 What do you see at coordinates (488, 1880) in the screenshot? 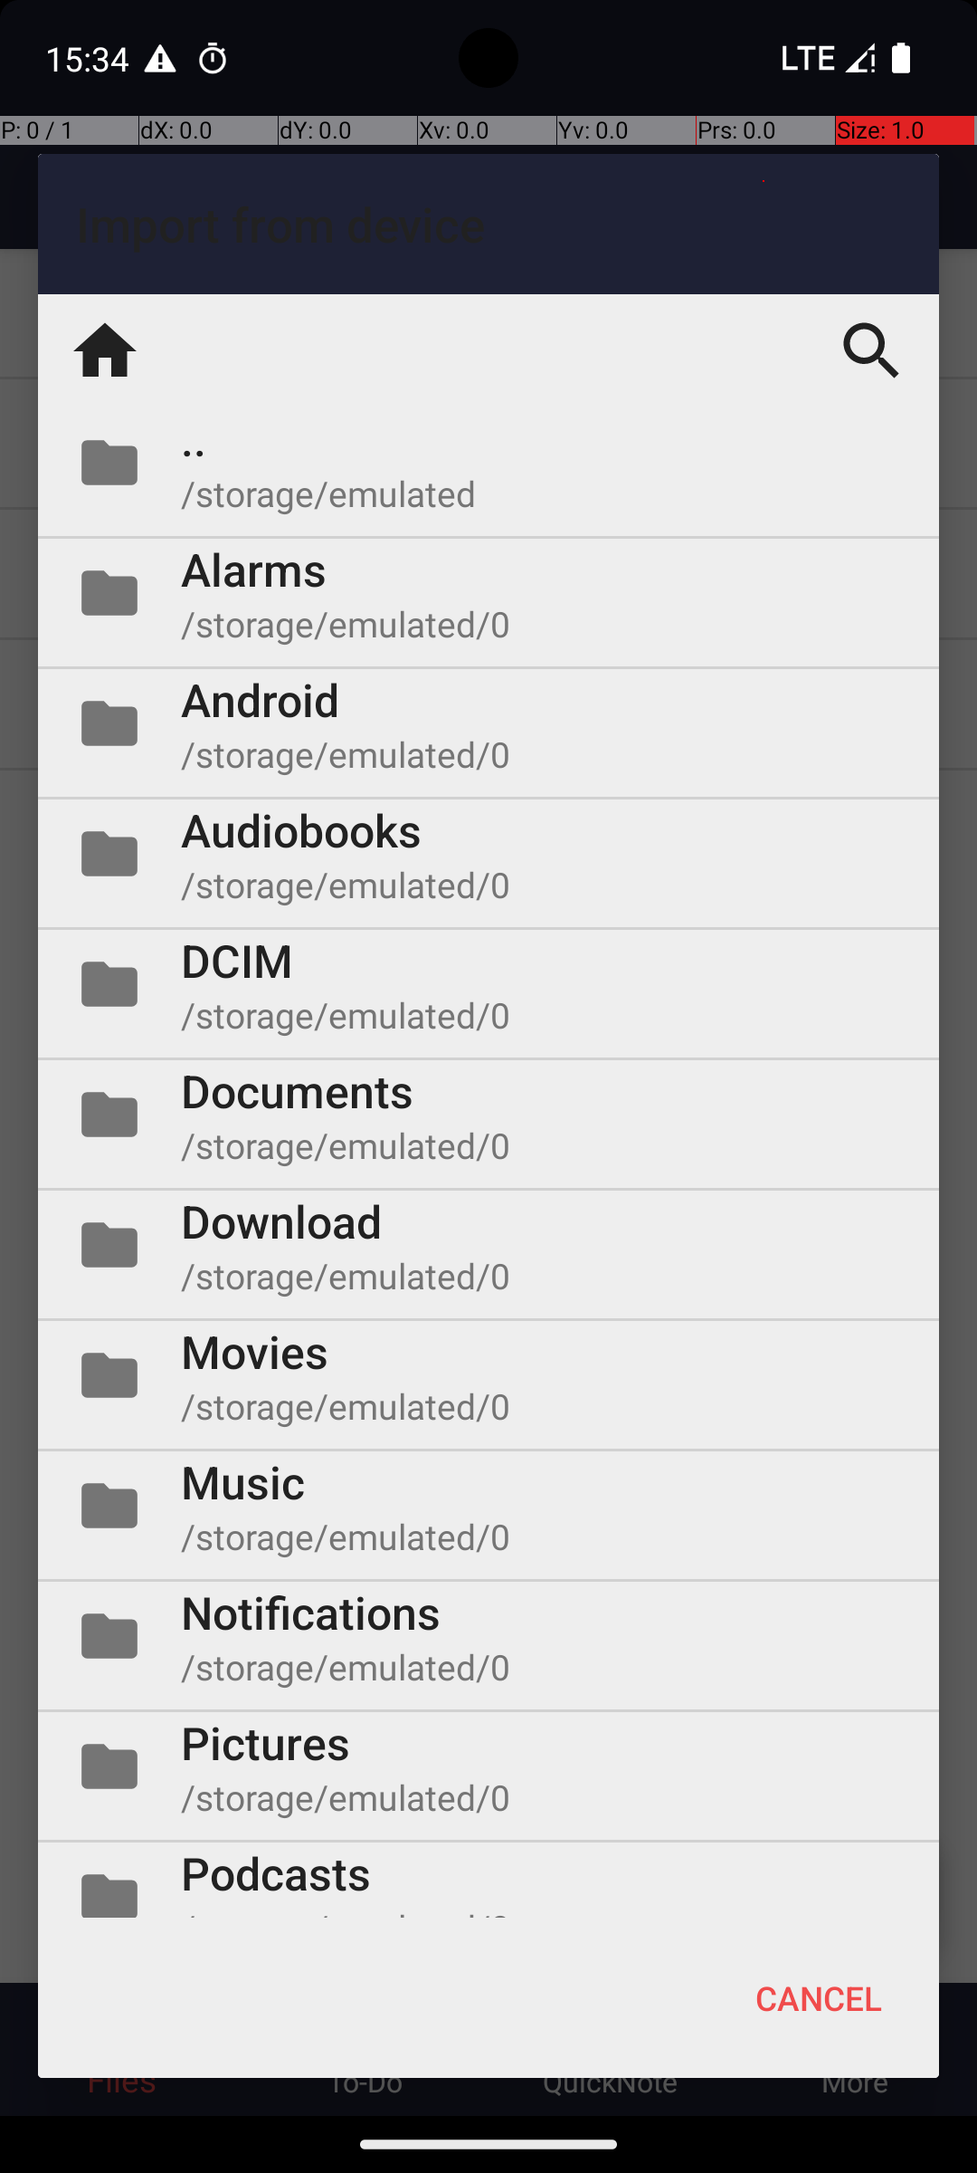
I see `Folder Podcasts ` at bounding box center [488, 1880].